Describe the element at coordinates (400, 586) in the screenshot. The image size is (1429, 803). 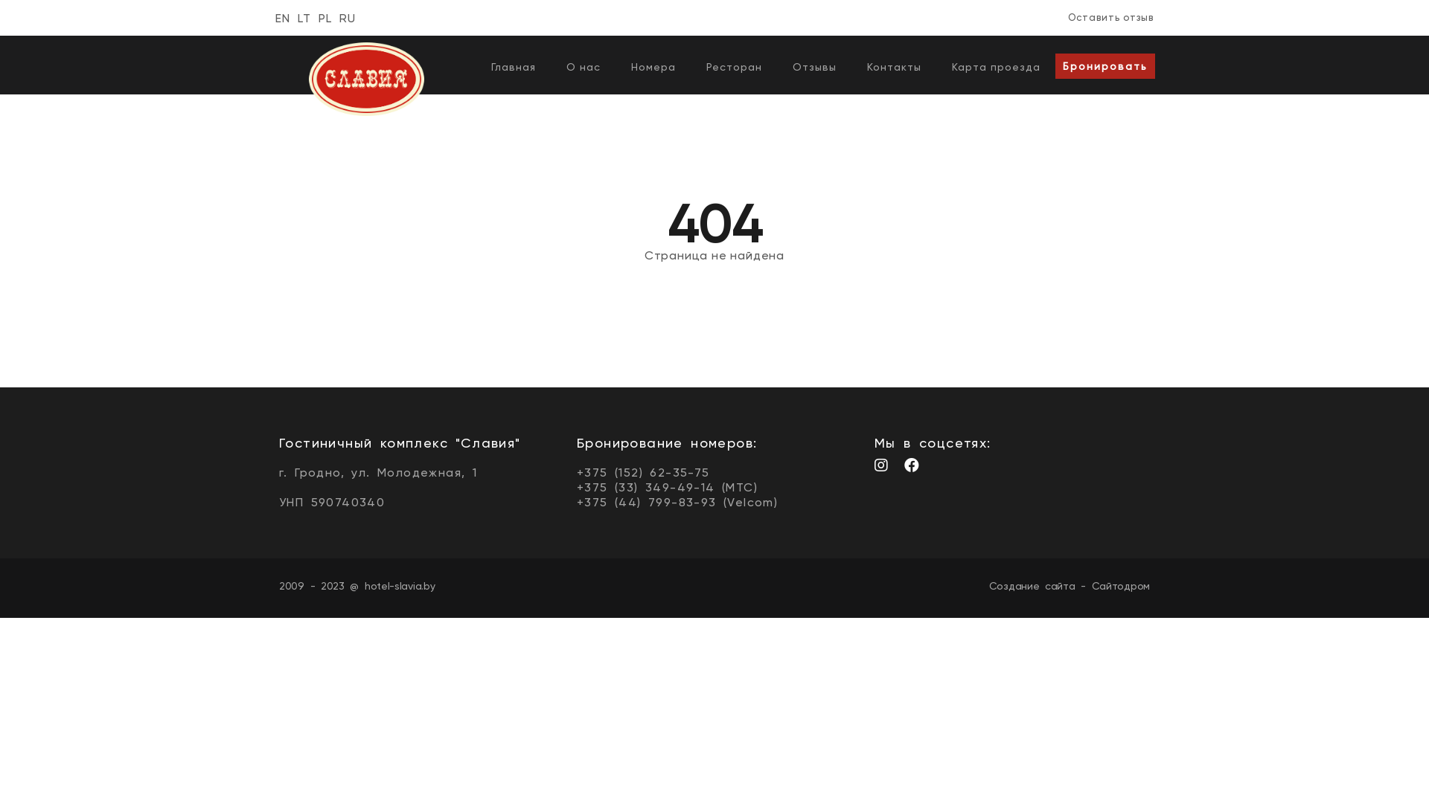
I see `hotel-slavia.by` at that location.